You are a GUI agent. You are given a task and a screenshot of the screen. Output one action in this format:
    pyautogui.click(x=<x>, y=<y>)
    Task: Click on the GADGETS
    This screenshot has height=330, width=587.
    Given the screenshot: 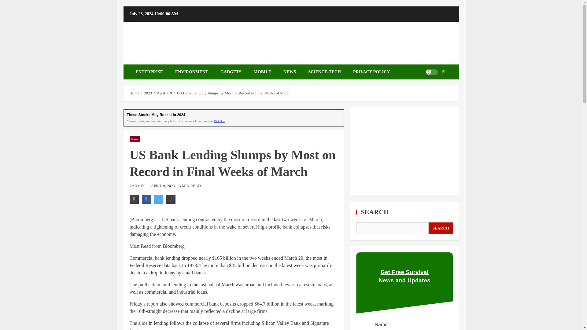 What is the action you would take?
    pyautogui.click(x=231, y=72)
    